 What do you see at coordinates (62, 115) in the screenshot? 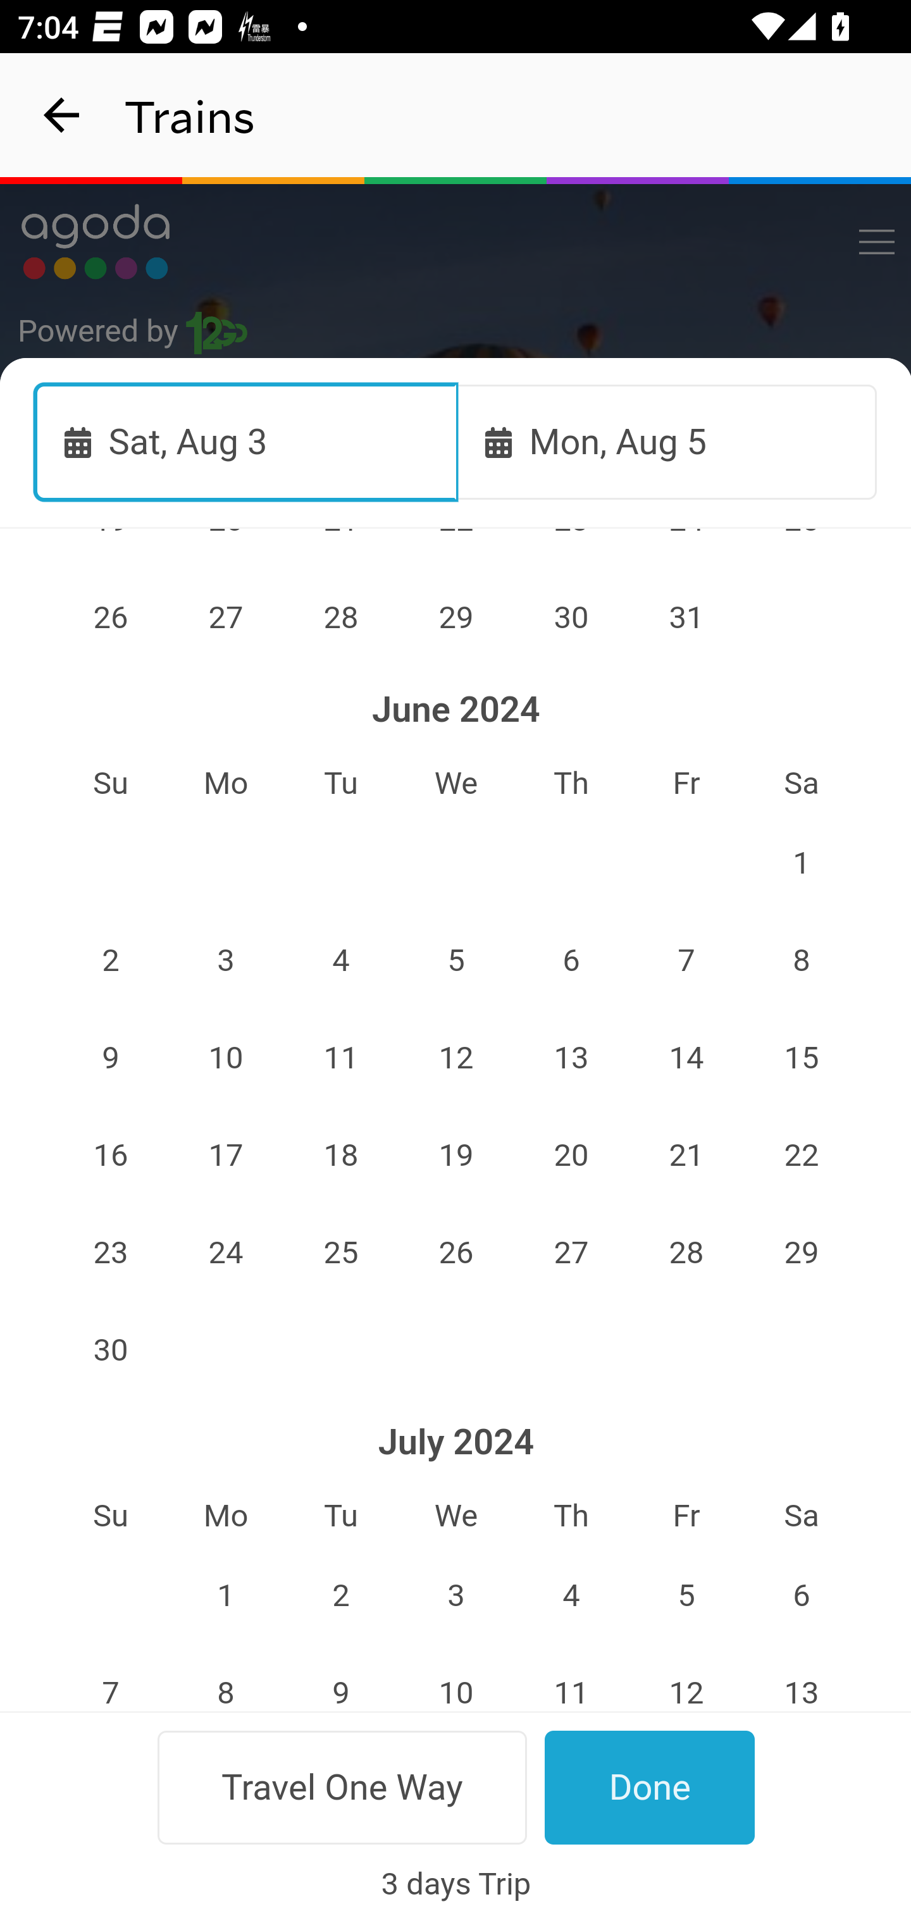
I see `navigation_button` at bounding box center [62, 115].